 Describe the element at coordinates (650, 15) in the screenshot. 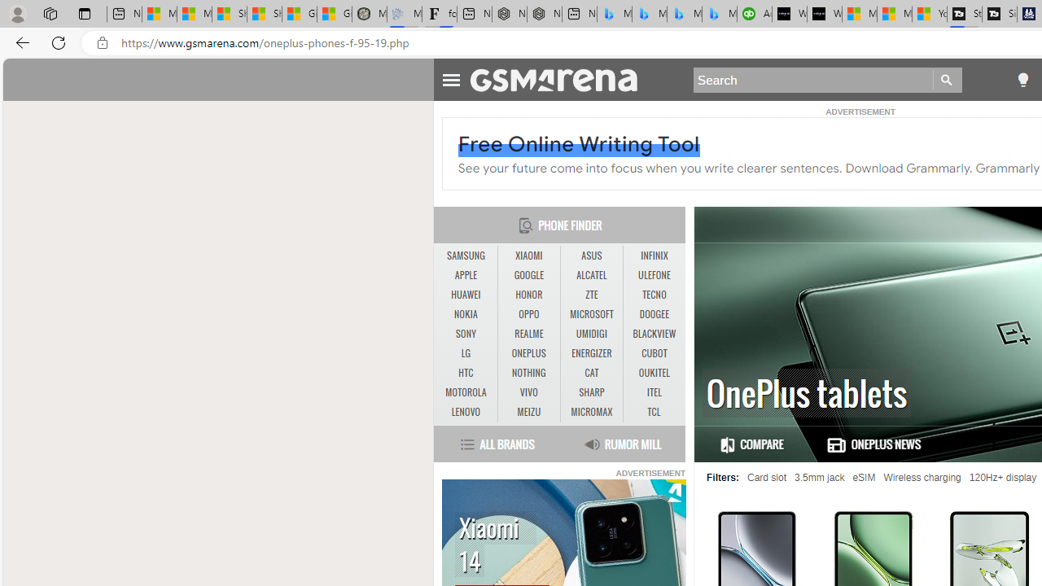

I see `Microsoft Bing Travel - Stays in Bangkok, Bangkok, Thailand` at that location.